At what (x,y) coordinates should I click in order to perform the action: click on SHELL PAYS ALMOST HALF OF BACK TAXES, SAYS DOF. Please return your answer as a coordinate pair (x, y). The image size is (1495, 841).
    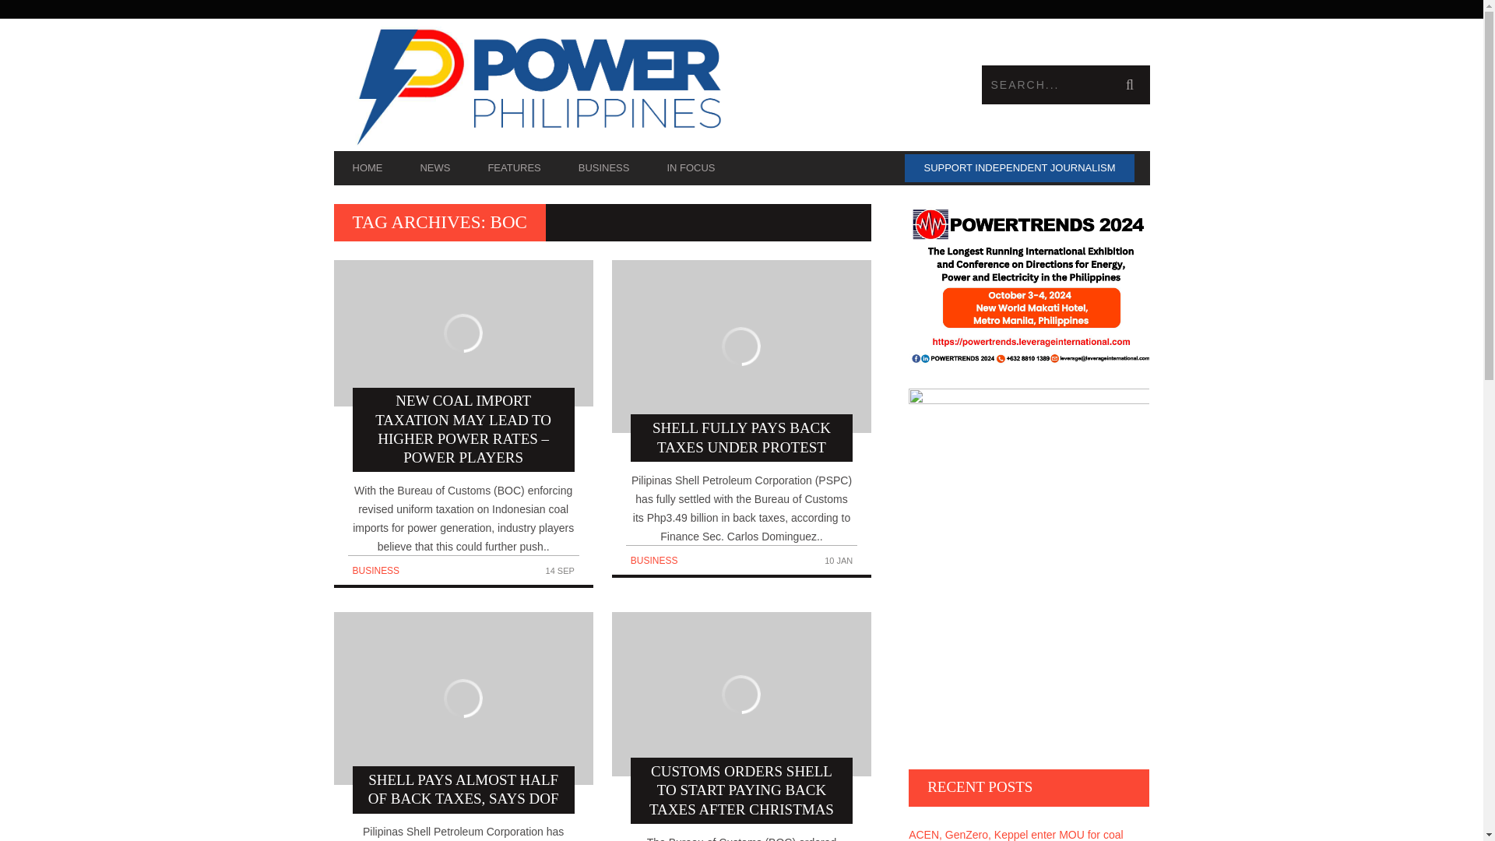
    Looking at the image, I should click on (463, 713).